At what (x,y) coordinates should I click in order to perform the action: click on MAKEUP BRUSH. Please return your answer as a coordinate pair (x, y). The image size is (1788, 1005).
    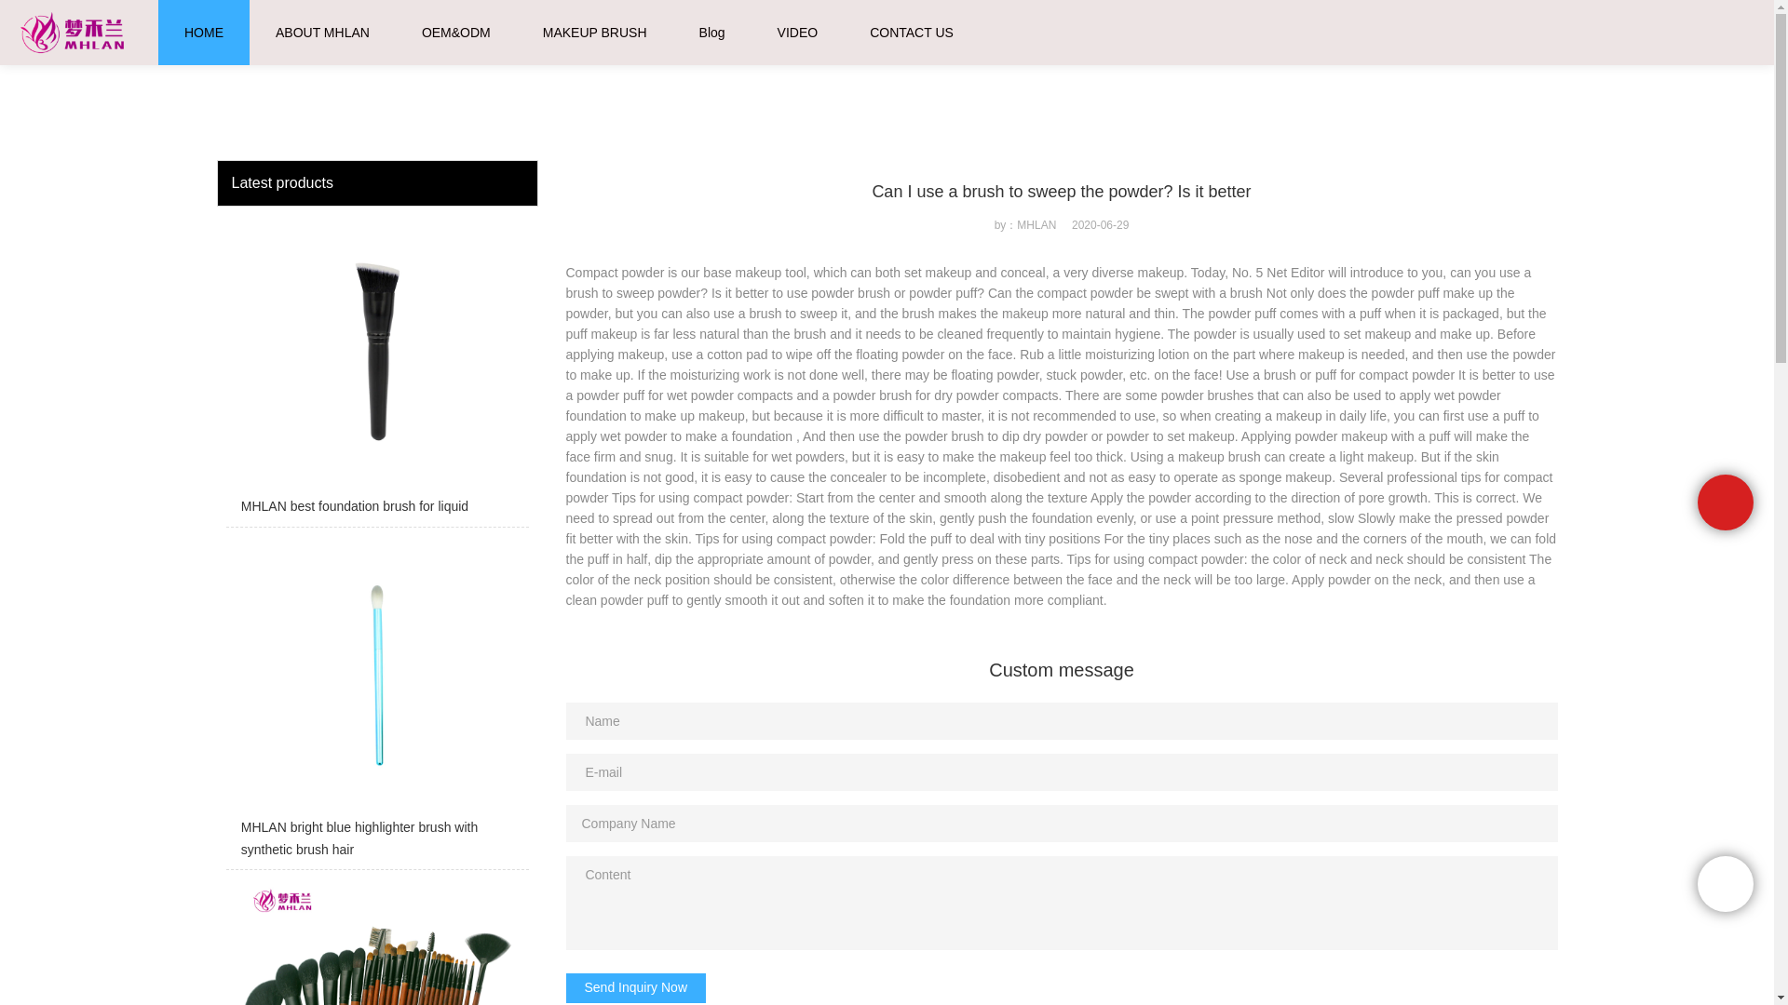
    Looking at the image, I should click on (595, 33).